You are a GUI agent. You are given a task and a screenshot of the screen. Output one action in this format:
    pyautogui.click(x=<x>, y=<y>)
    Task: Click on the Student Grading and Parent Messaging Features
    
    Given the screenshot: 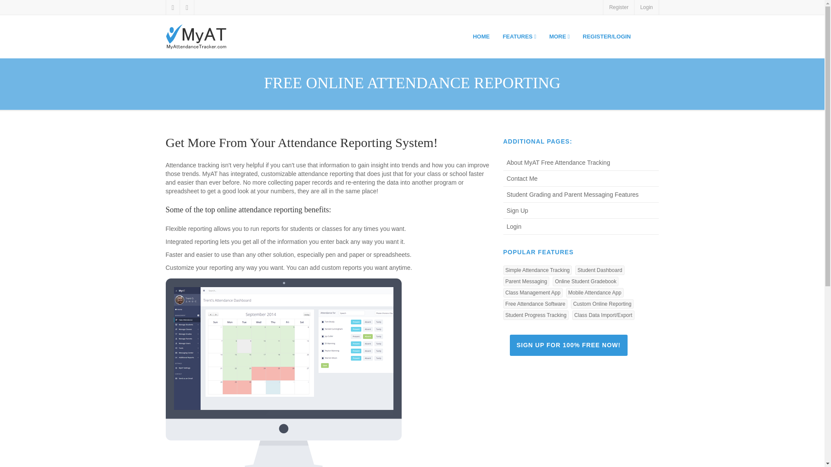 What is the action you would take?
    pyautogui.click(x=581, y=195)
    